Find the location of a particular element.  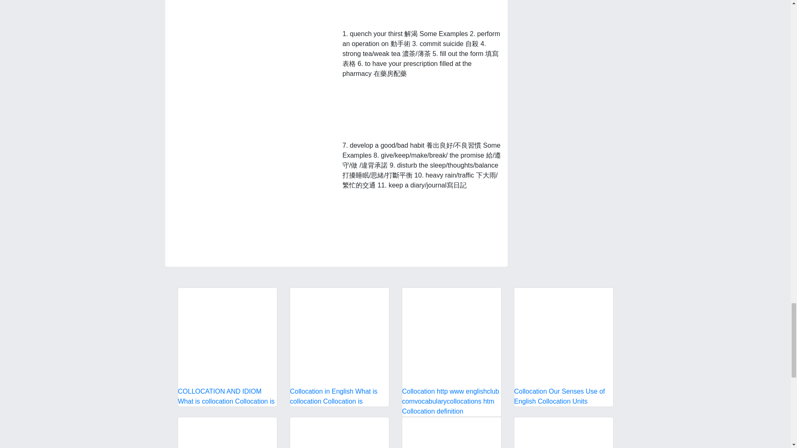

Word collocations What is a Collocation A COLLOCATION is located at coordinates (227, 432).